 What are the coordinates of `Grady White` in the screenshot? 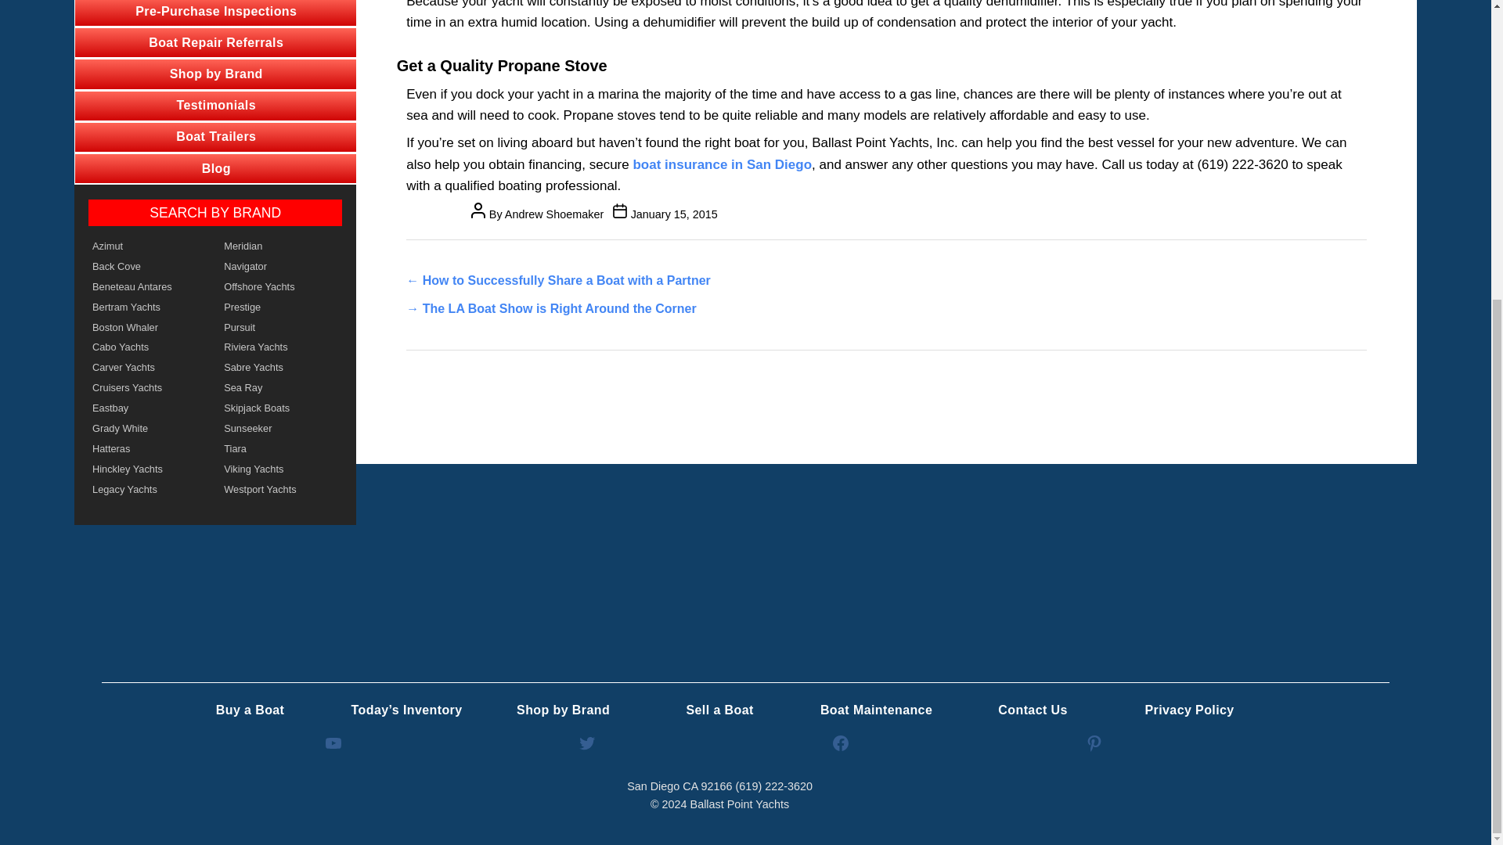 It's located at (149, 428).